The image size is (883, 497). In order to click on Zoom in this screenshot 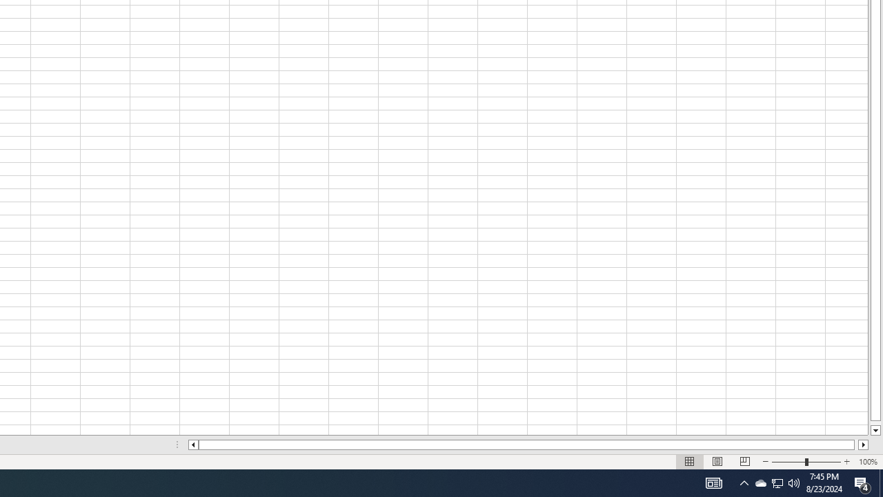, I will do `click(806, 461)`.